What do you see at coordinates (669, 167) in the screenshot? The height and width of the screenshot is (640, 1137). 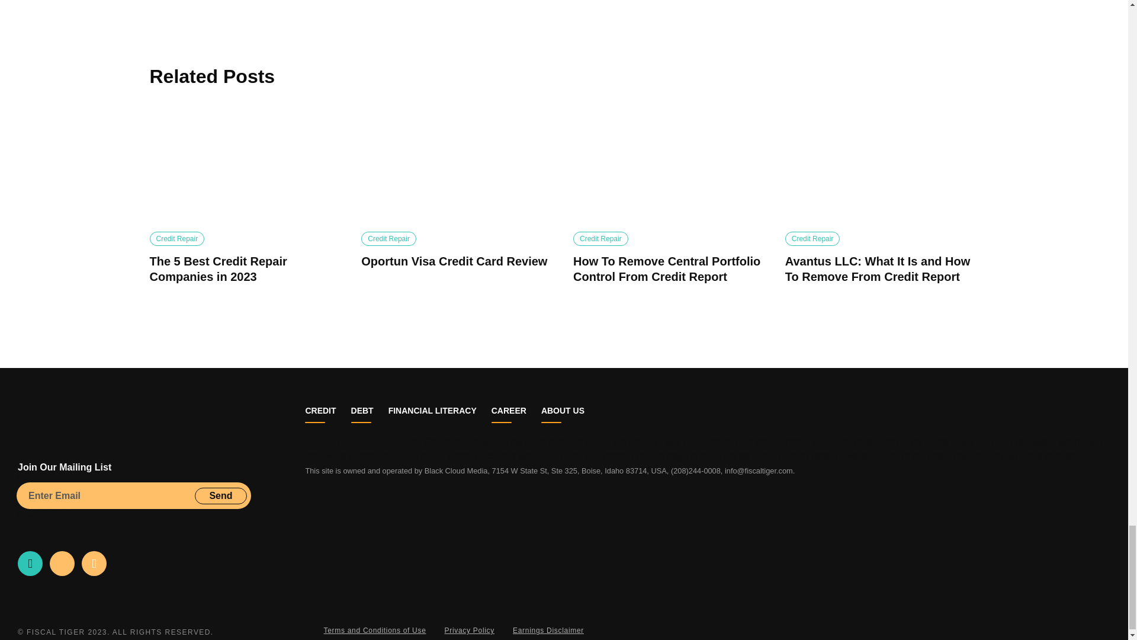 I see `How To Remove Central Portfolio Control From Credit Report` at bounding box center [669, 167].